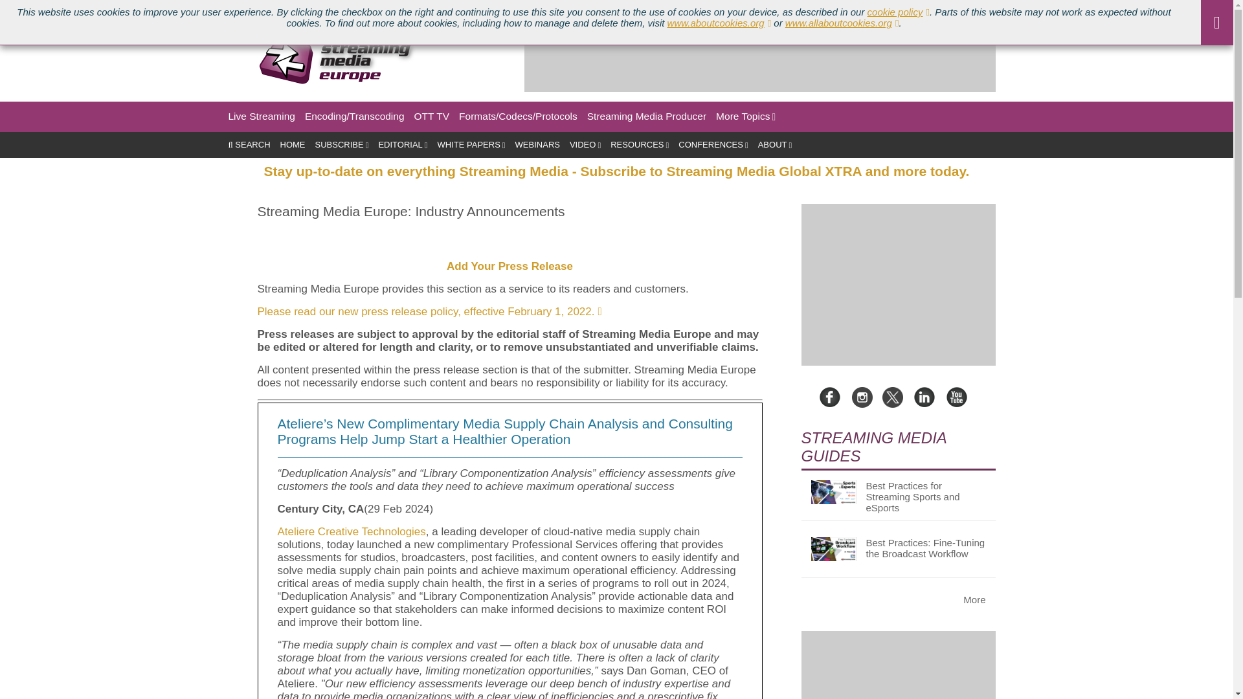  Describe the element at coordinates (899, 12) in the screenshot. I see `cookie policy` at that location.